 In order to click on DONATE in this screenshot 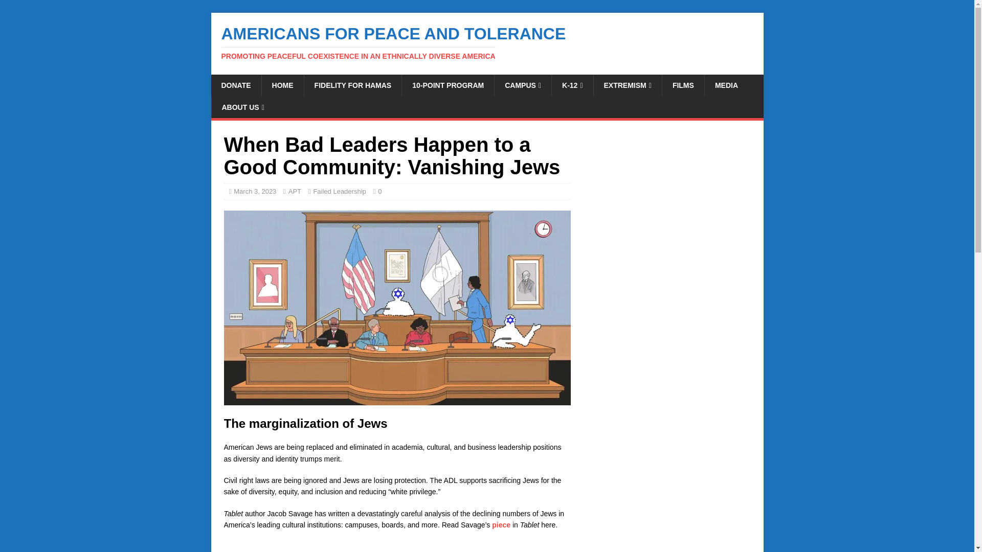, I will do `click(236, 85)`.